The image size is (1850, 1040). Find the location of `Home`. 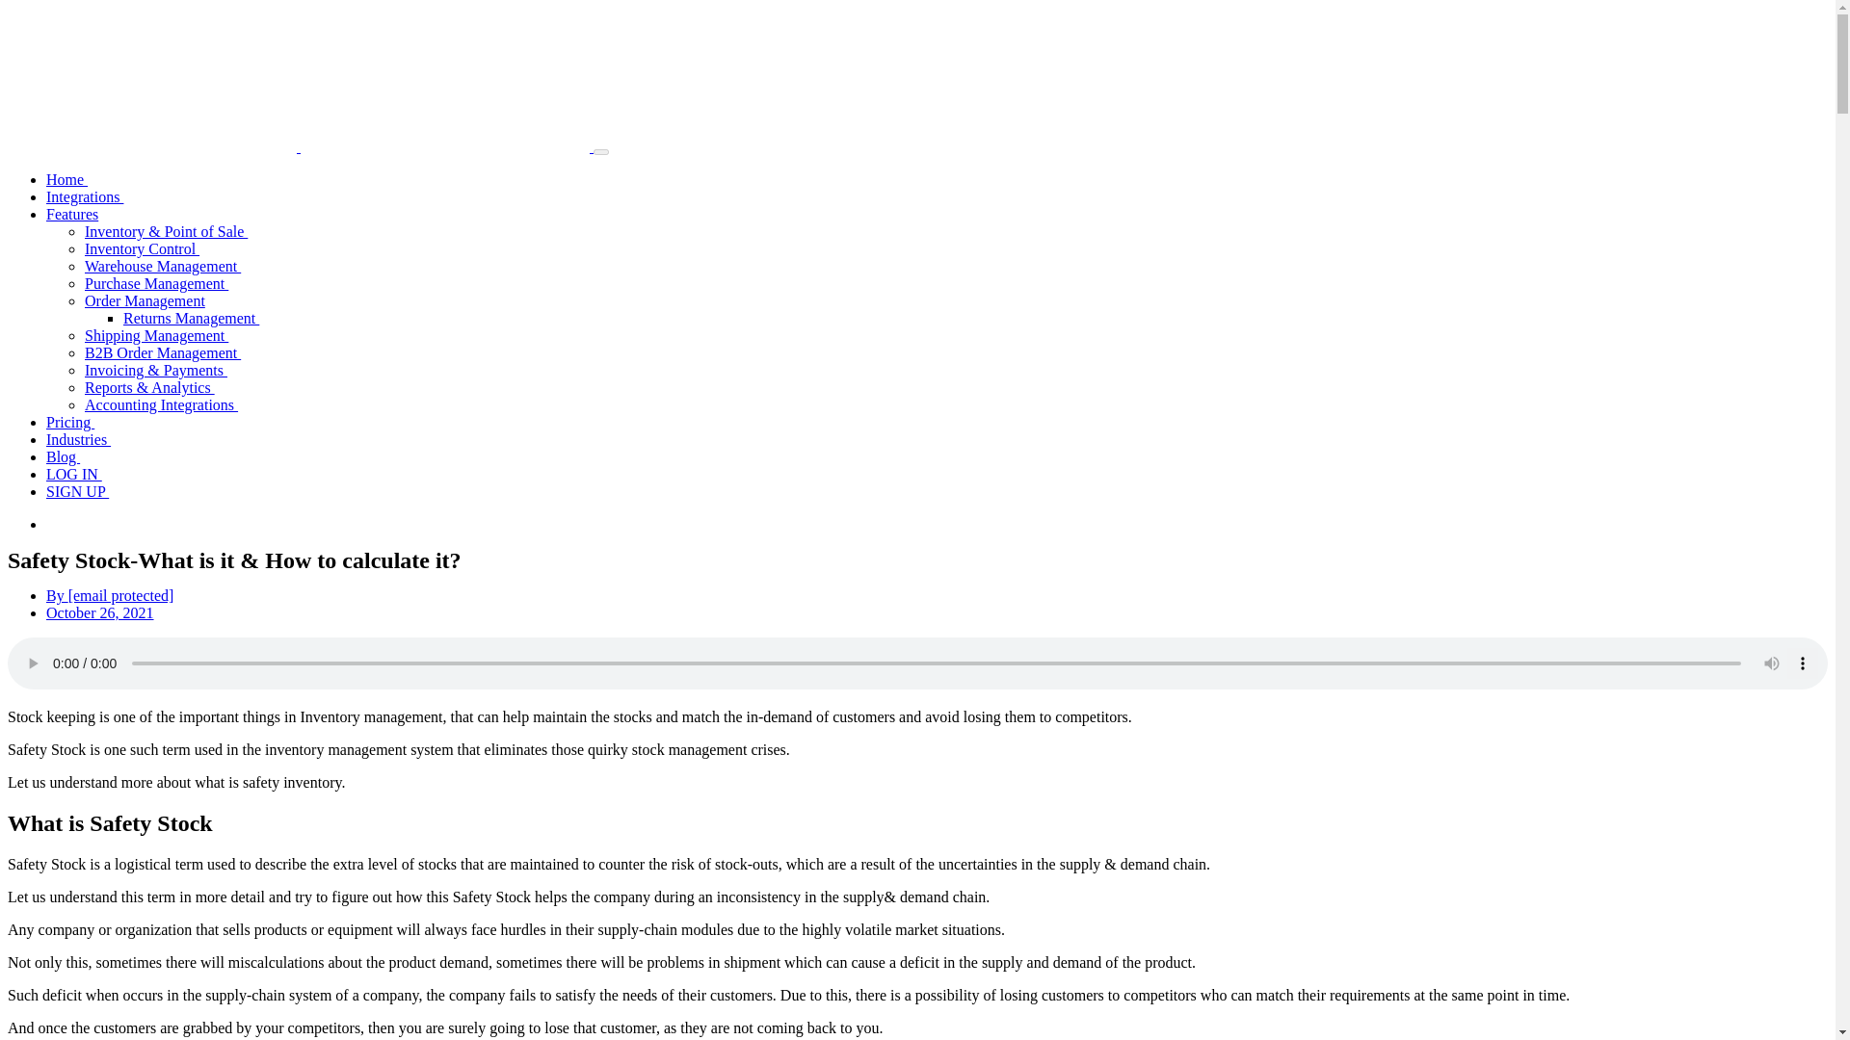

Home is located at coordinates (66, 179).